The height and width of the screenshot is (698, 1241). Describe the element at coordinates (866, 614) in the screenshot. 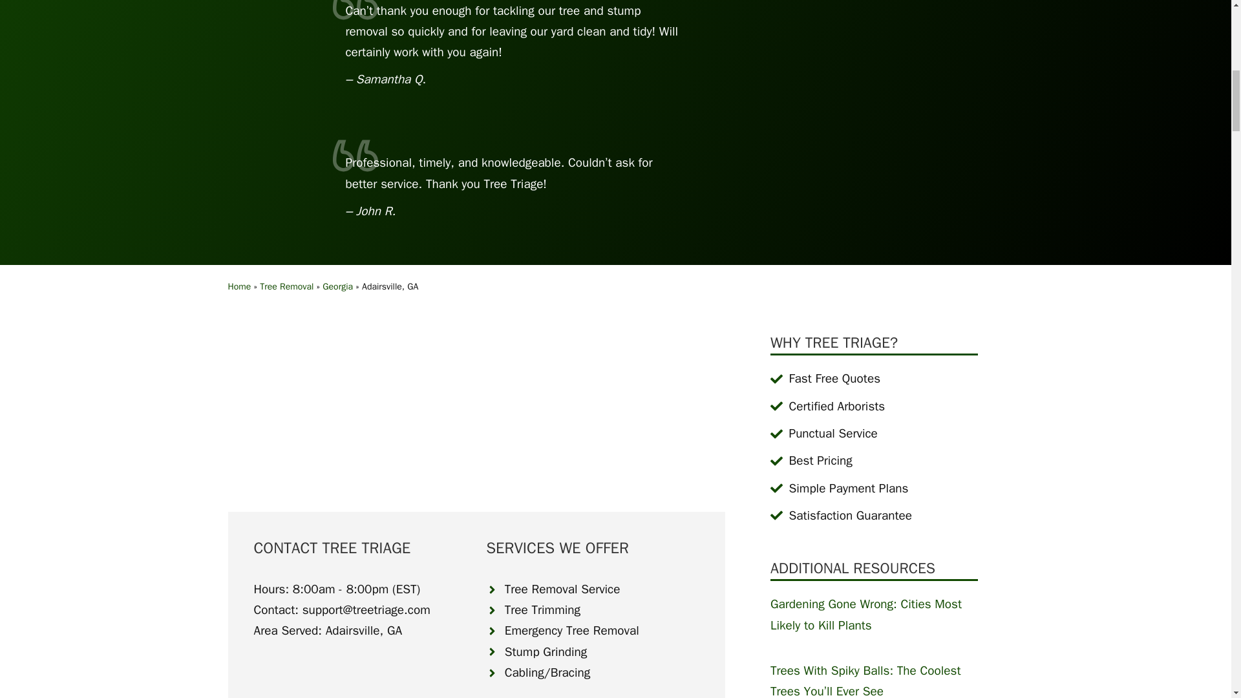

I see `Gardening Gone Wrong: Cities Most Likely to Kill Plants` at that location.